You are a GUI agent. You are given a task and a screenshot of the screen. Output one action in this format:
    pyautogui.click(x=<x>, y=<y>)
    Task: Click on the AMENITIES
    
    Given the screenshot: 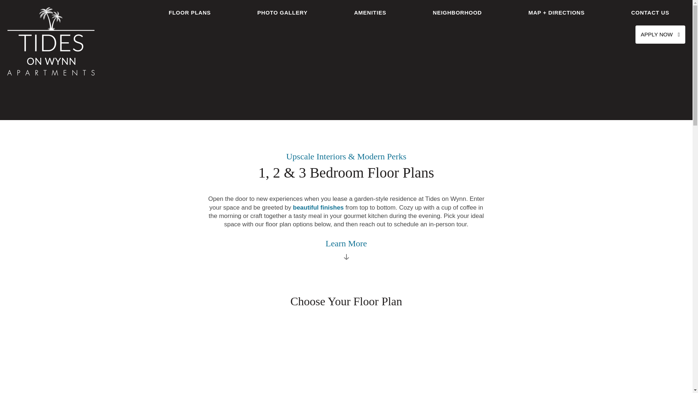 What is the action you would take?
    pyautogui.click(x=370, y=13)
    